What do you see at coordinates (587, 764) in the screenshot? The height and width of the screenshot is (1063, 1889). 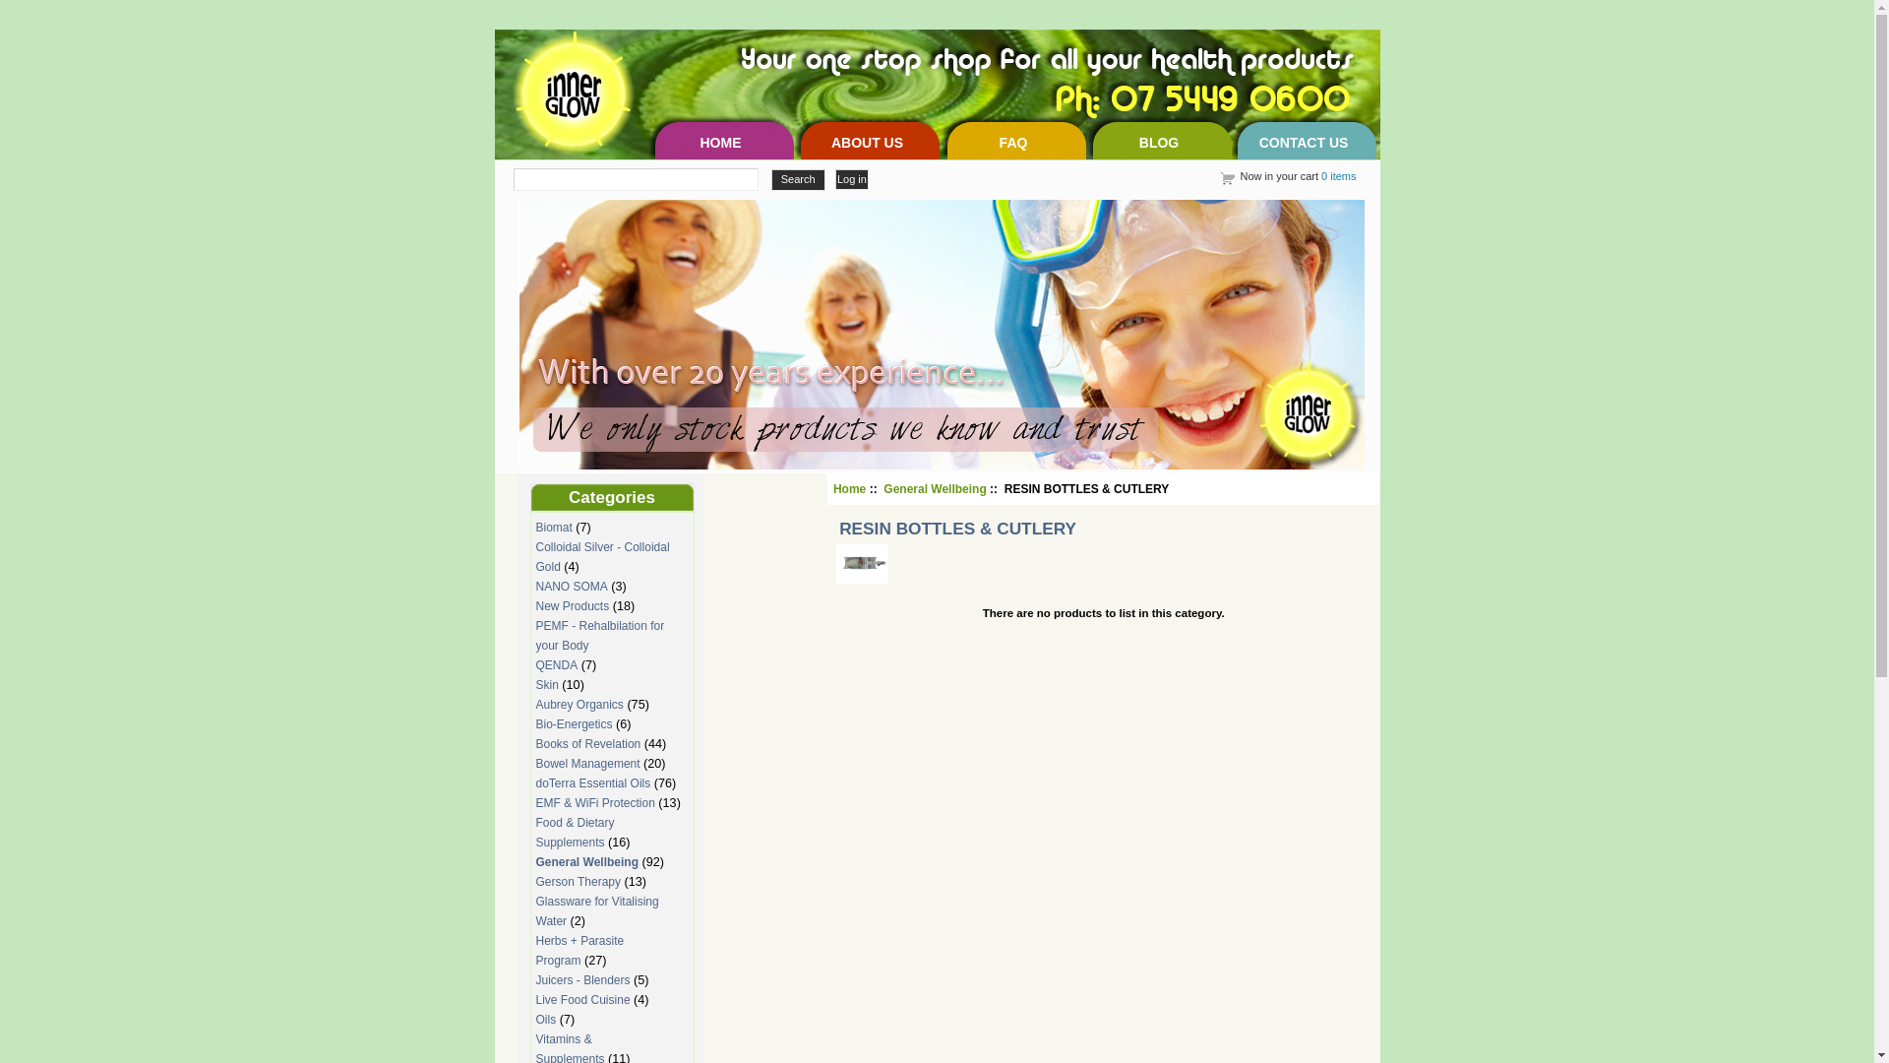 I see `Bowel Management` at bounding box center [587, 764].